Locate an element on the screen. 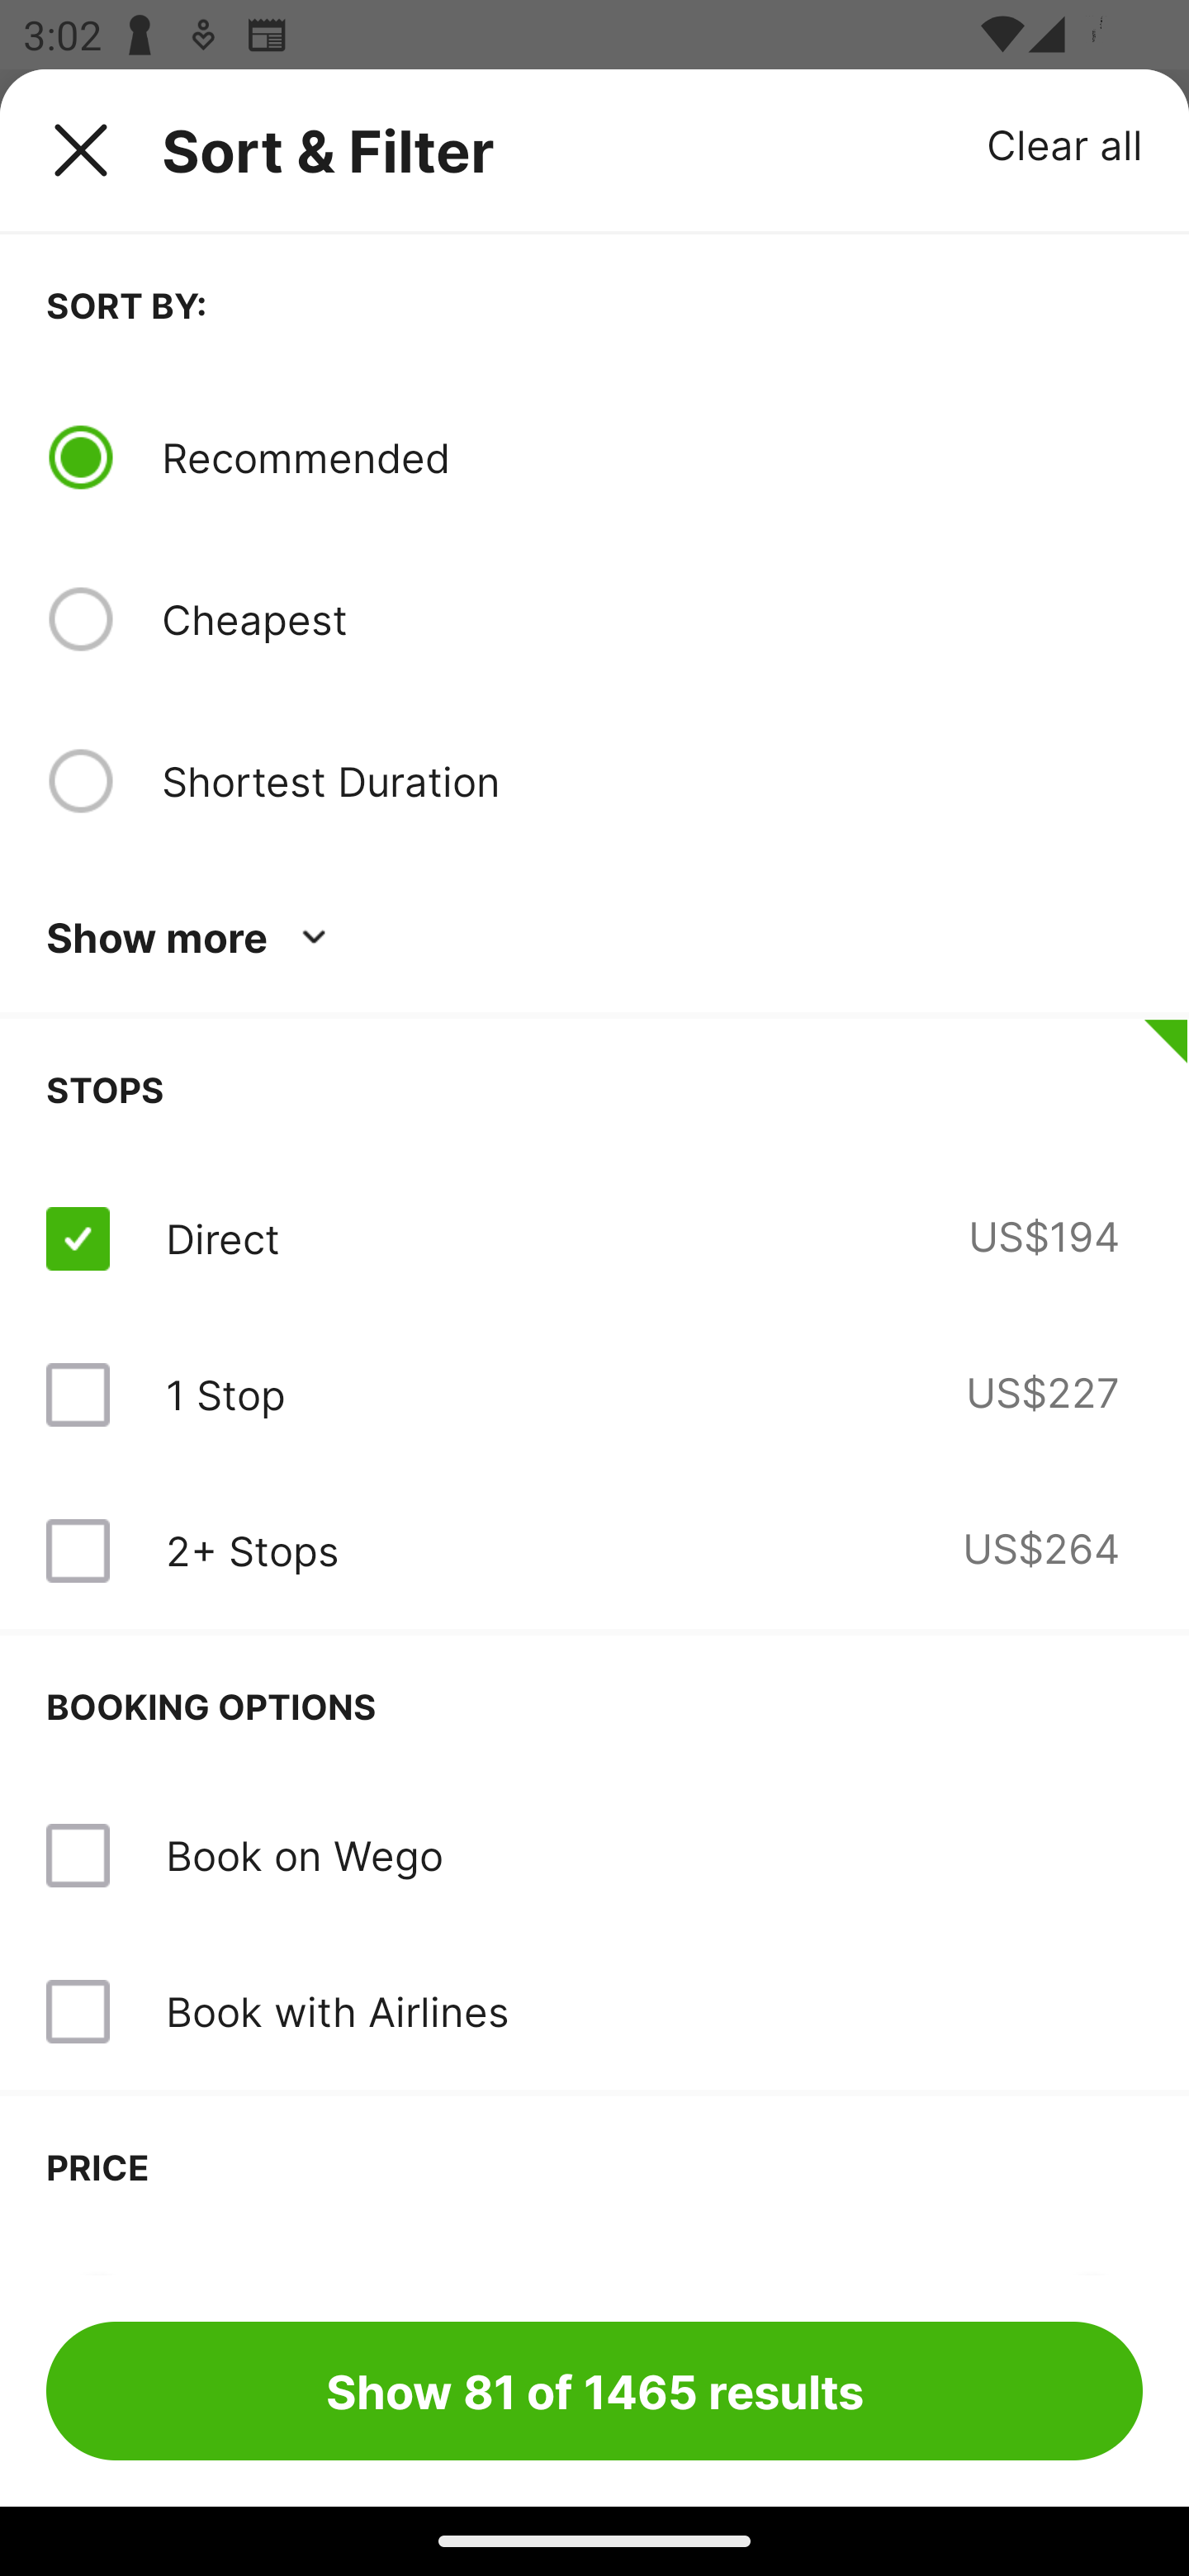 The image size is (1189, 2576). Recommended  is located at coordinates (651, 457).